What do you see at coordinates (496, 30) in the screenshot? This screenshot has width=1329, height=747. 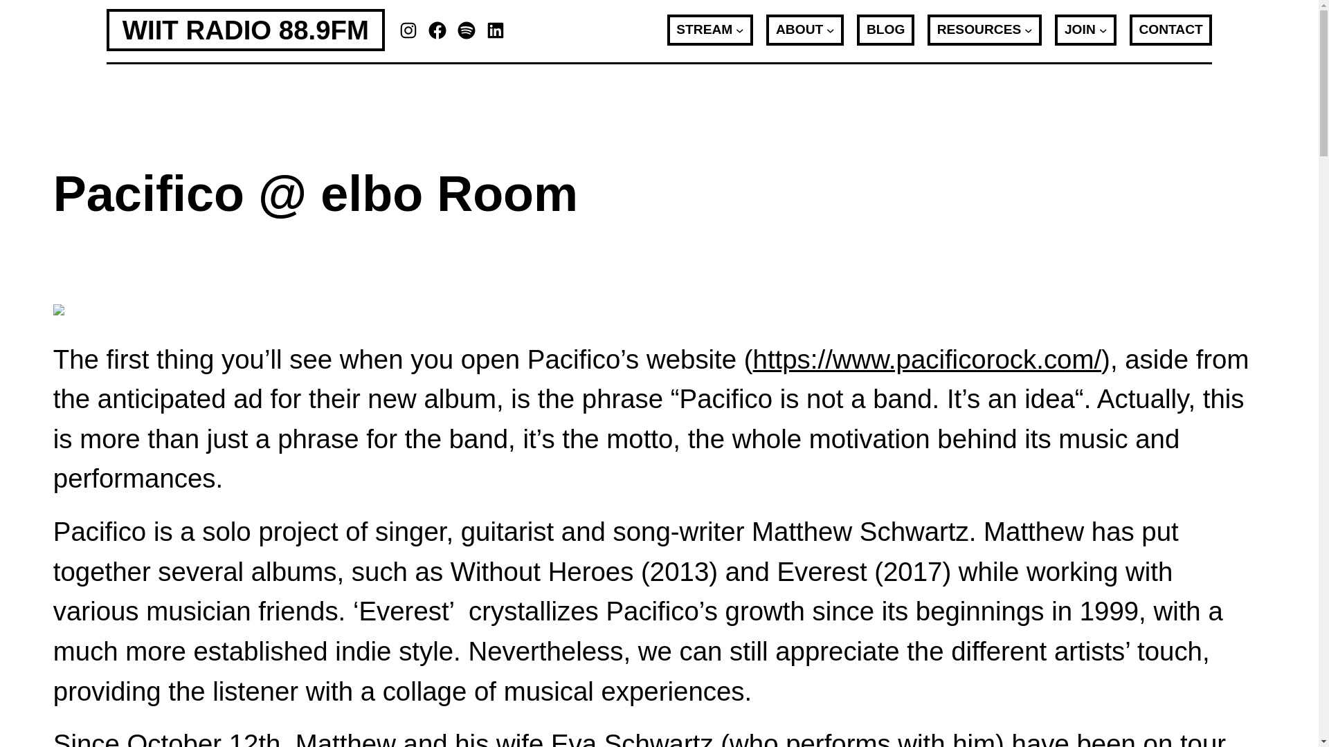 I see `Follow Our Linked` at bounding box center [496, 30].